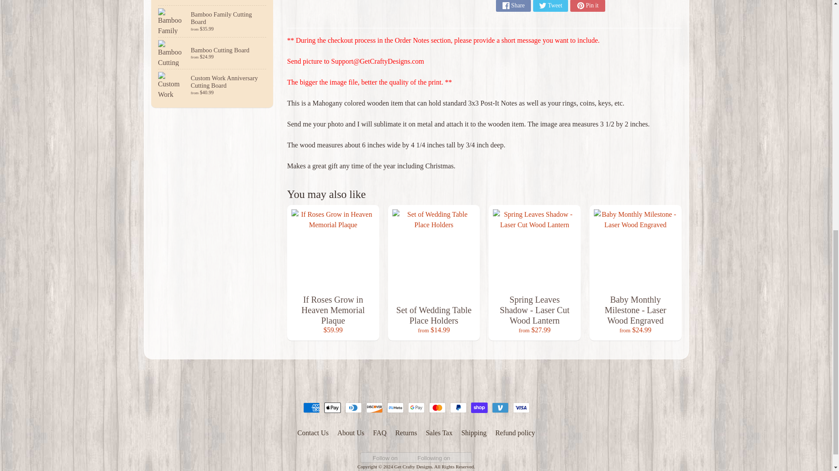 This screenshot has width=839, height=471. Describe the element at coordinates (458, 408) in the screenshot. I see `PayPal` at that location.